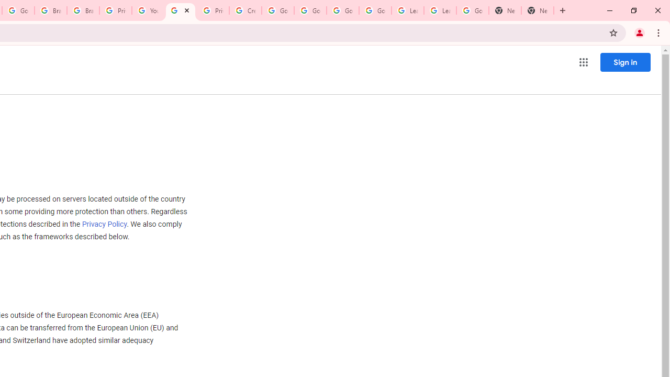 This screenshot has height=377, width=670. I want to click on Google Account Help, so click(342, 10).